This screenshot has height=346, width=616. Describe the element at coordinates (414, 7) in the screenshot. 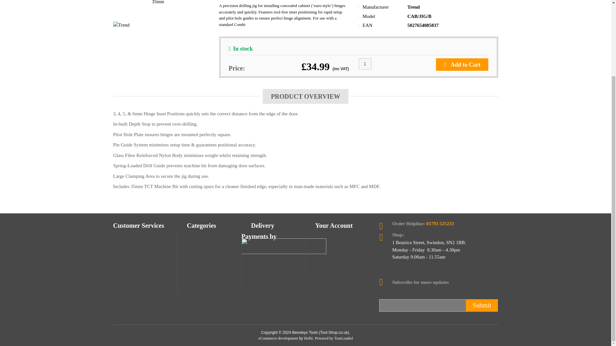

I see `Trend` at that location.